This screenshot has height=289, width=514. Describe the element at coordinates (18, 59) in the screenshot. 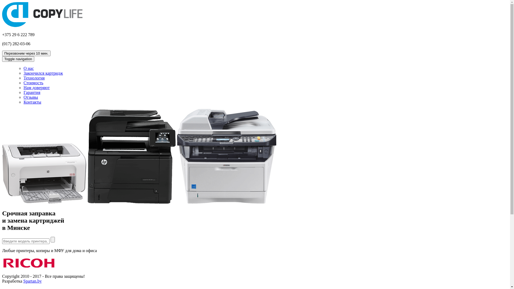

I see `Toggle navigation` at that location.